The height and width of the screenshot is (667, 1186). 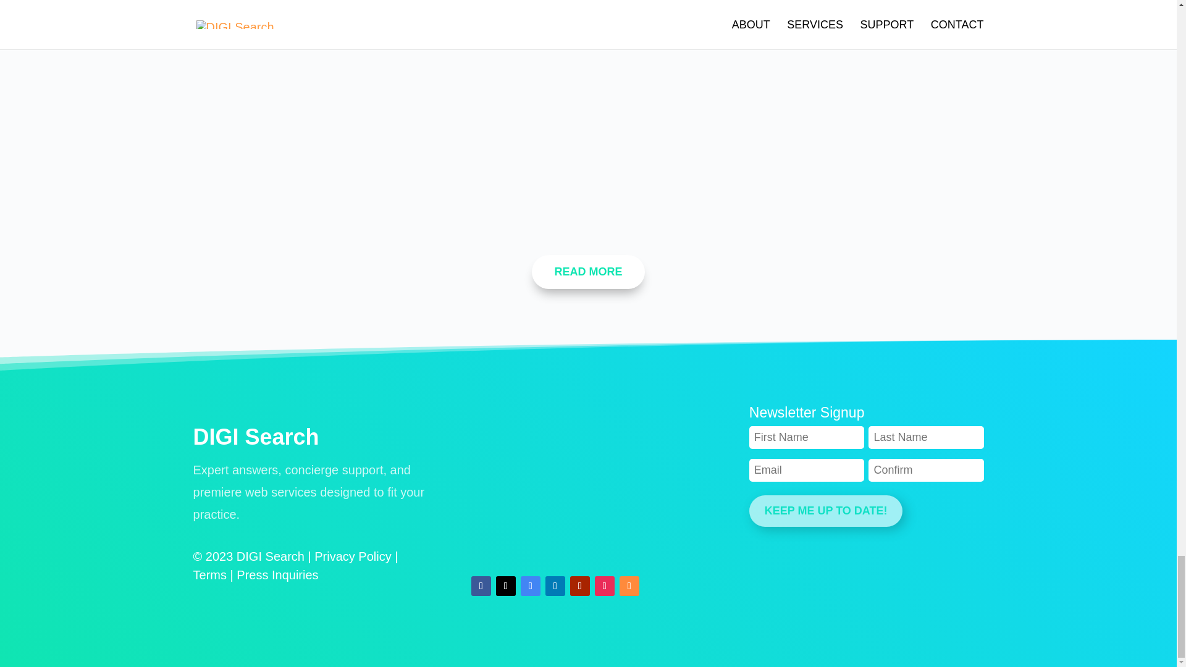 I want to click on Follow on Youtube, so click(x=579, y=586).